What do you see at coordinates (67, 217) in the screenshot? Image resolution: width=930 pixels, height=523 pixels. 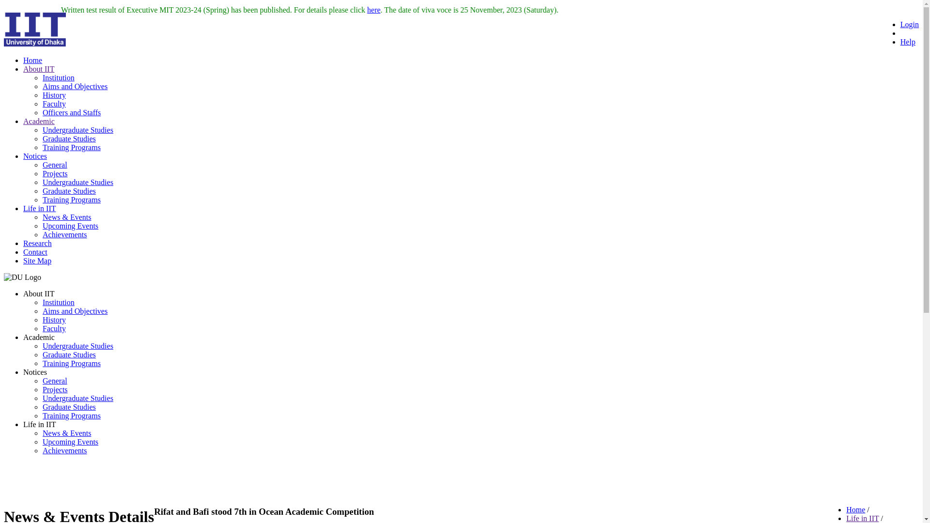 I see `News & Events` at bounding box center [67, 217].